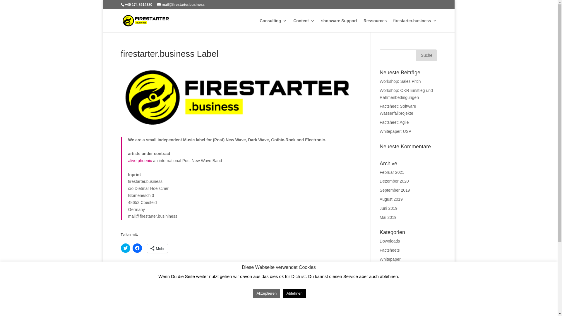 The width and height of the screenshot is (562, 316). Describe the element at coordinates (392, 172) in the screenshot. I see `Februar 2021` at that location.